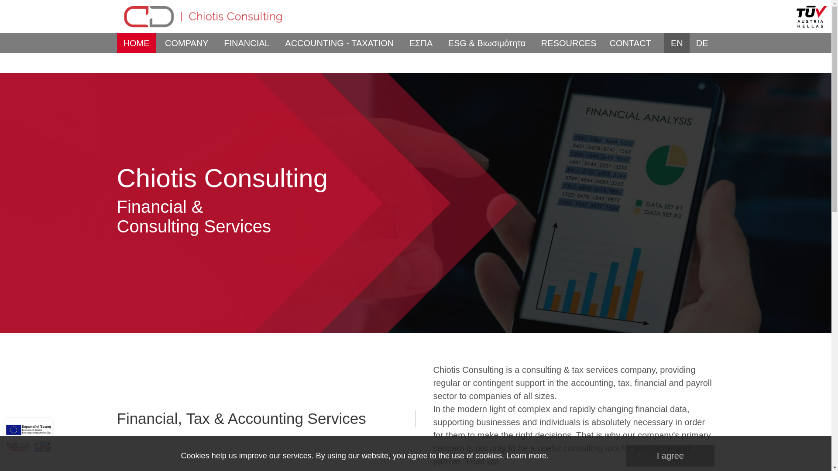  I want to click on COMPANY, so click(187, 43).